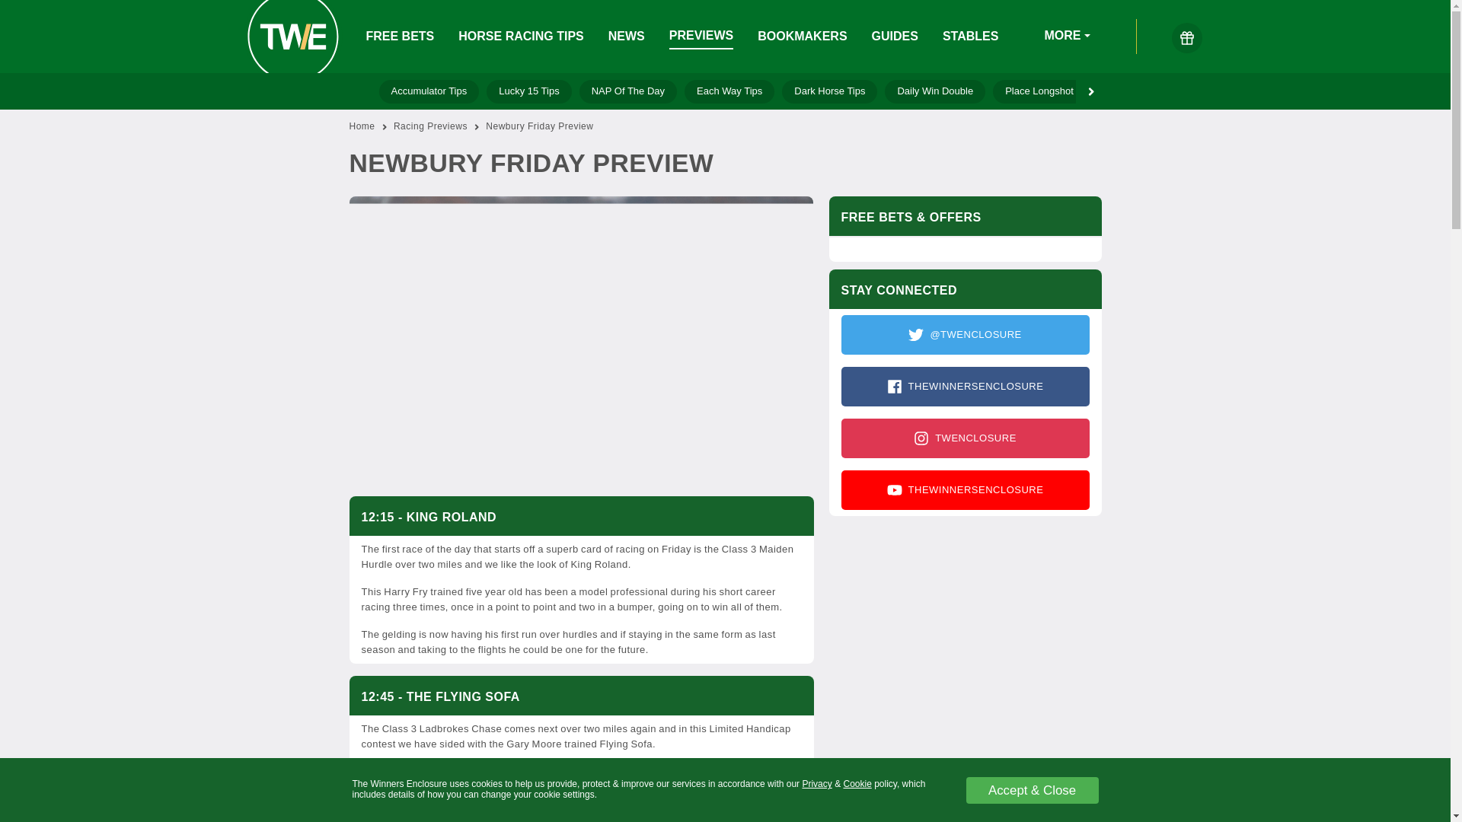  Describe the element at coordinates (627, 91) in the screenshot. I see `NAP Of The Day` at that location.